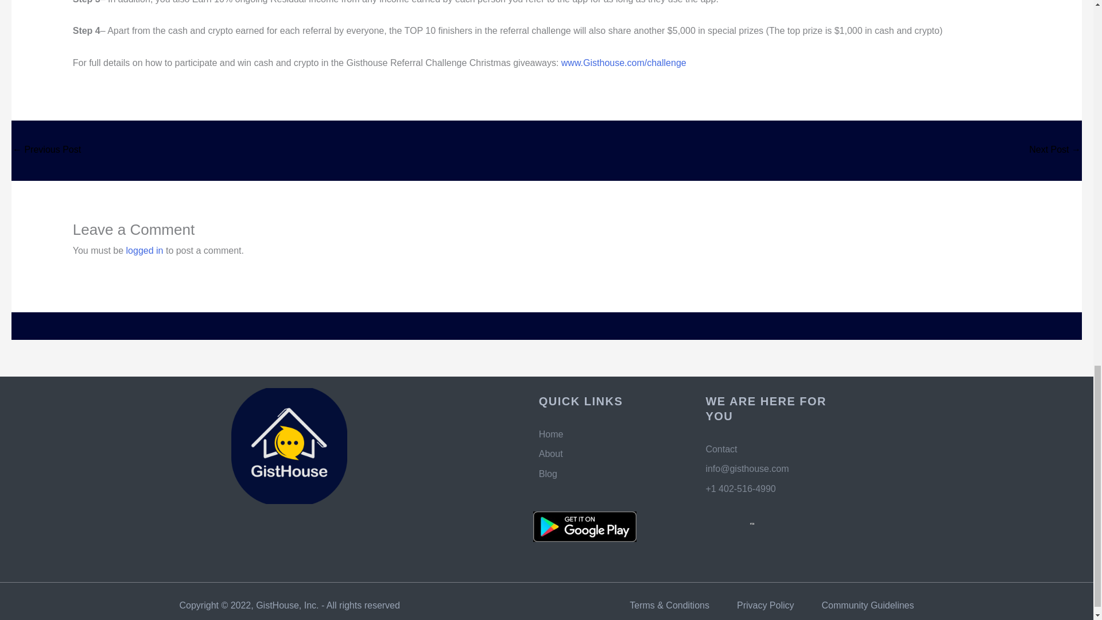 The image size is (1102, 620). Describe the element at coordinates (611, 434) in the screenshot. I see `Home` at that location.